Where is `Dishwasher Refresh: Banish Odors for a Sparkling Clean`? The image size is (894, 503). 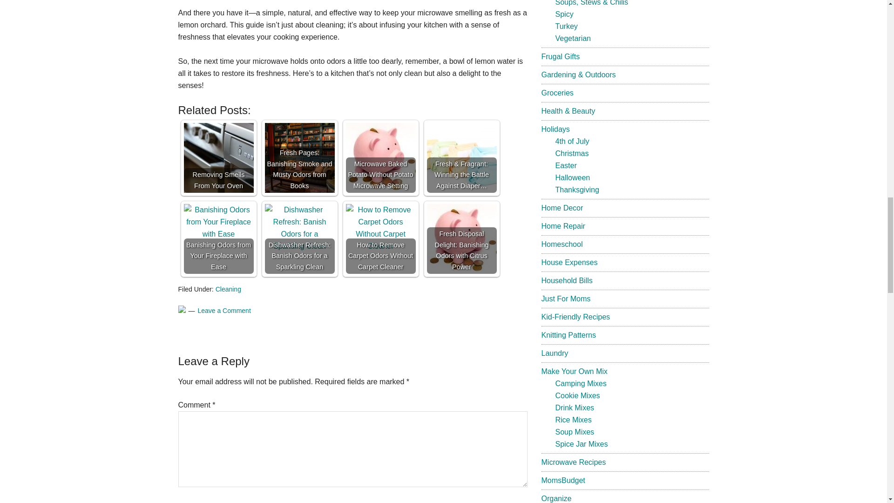 Dishwasher Refresh: Banish Odors for a Sparkling Clean is located at coordinates (299, 238).